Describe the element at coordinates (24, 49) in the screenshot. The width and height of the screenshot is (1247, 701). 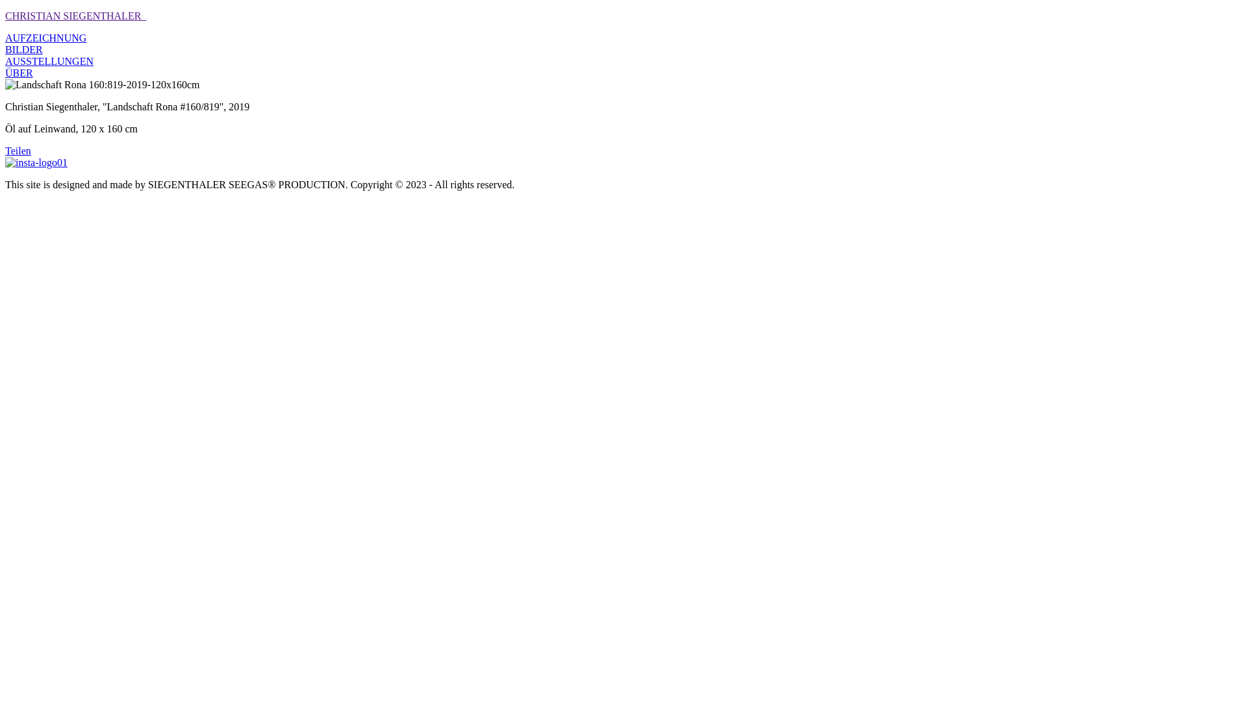
I see `BILDER` at that location.